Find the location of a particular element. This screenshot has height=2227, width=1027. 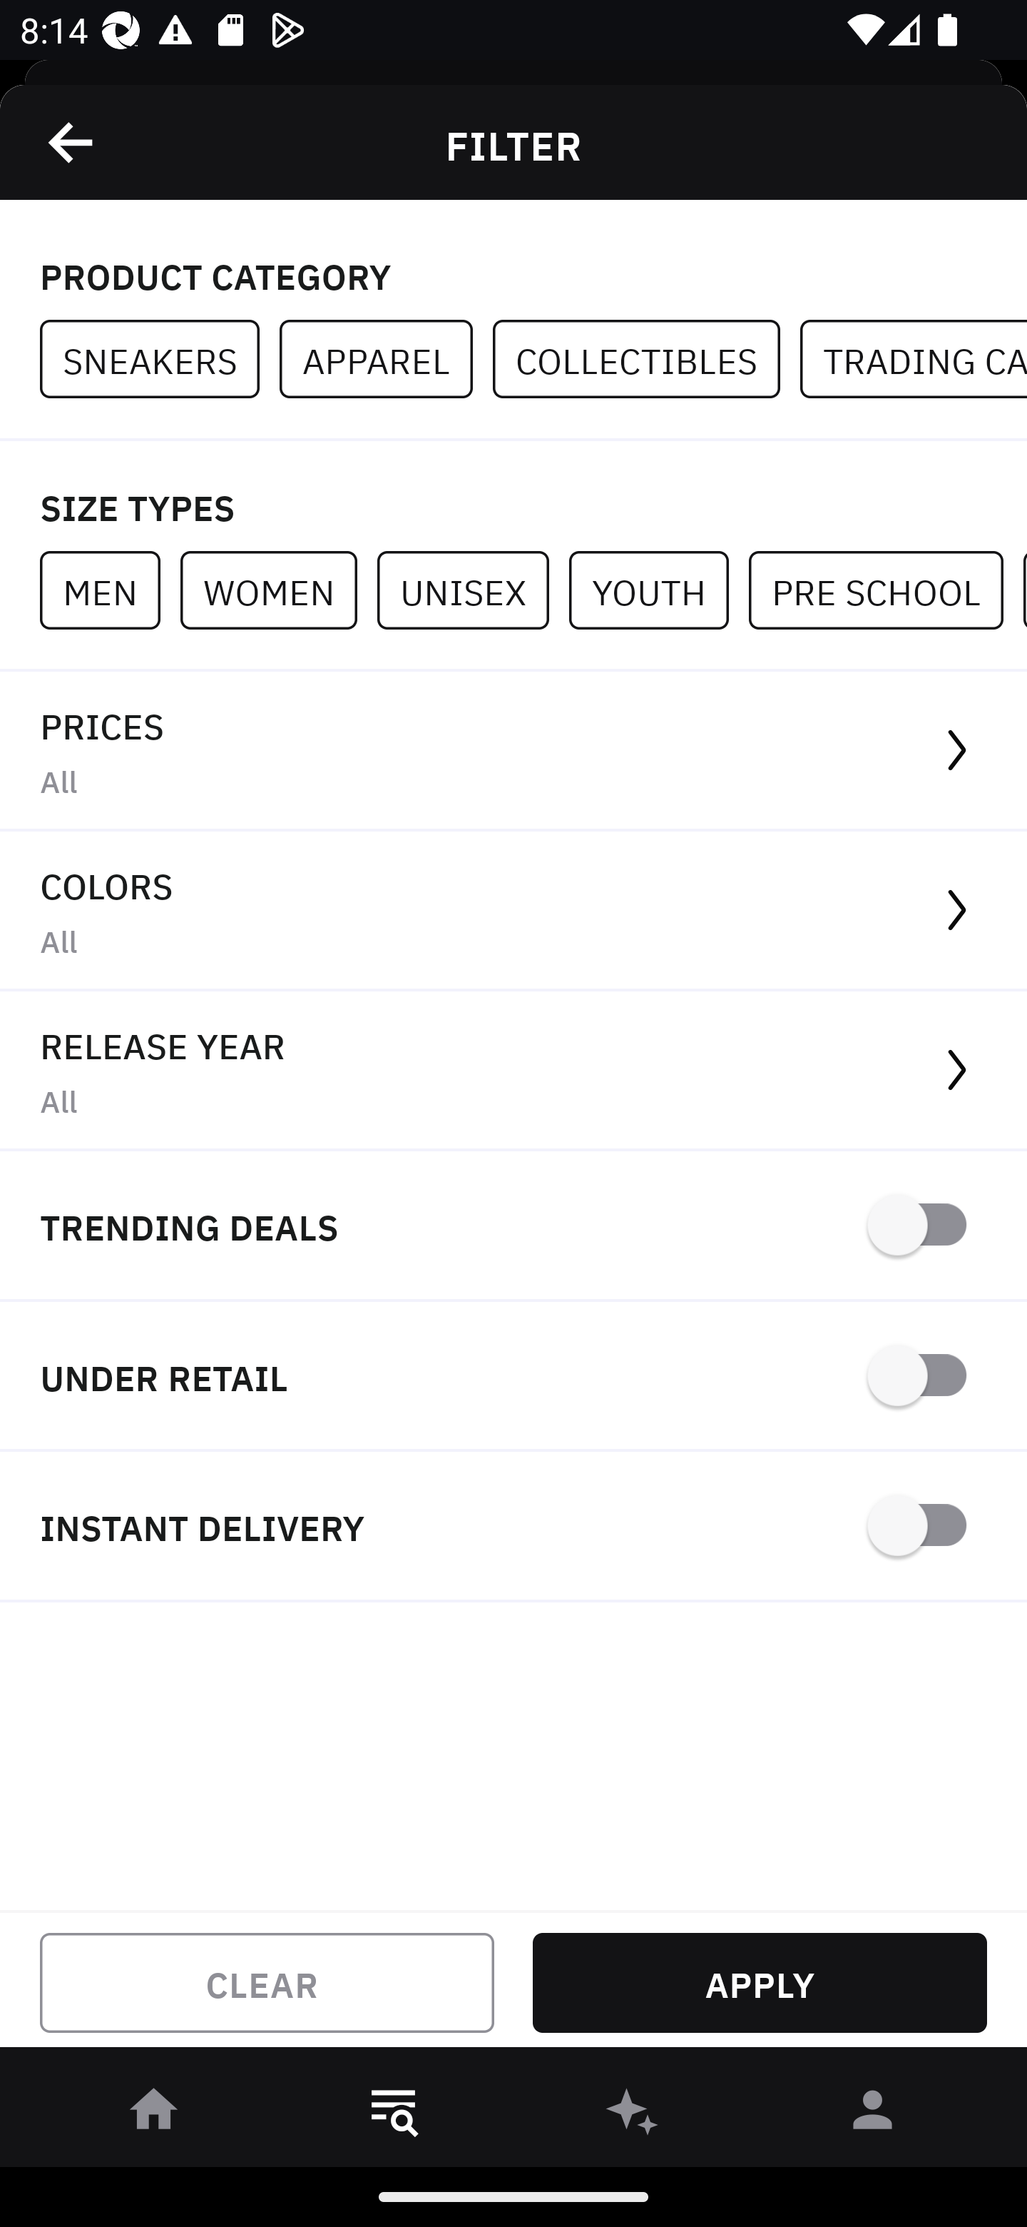

MEN is located at coordinates (110, 590).